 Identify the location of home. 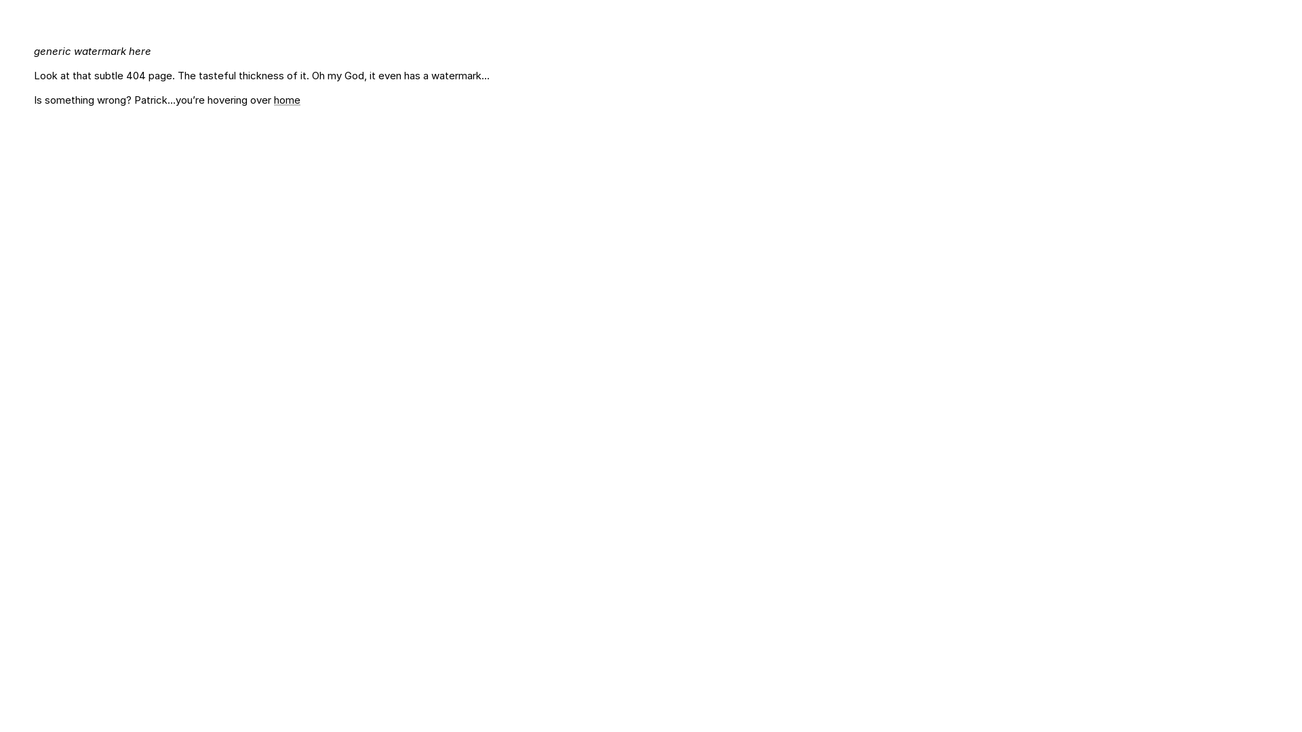
(288, 100).